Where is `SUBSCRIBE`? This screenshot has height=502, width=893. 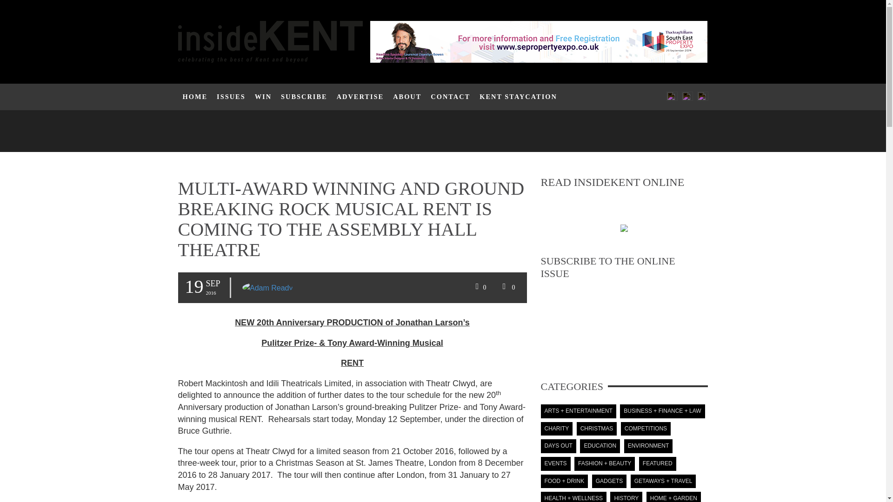 SUBSCRIBE is located at coordinates (304, 97).